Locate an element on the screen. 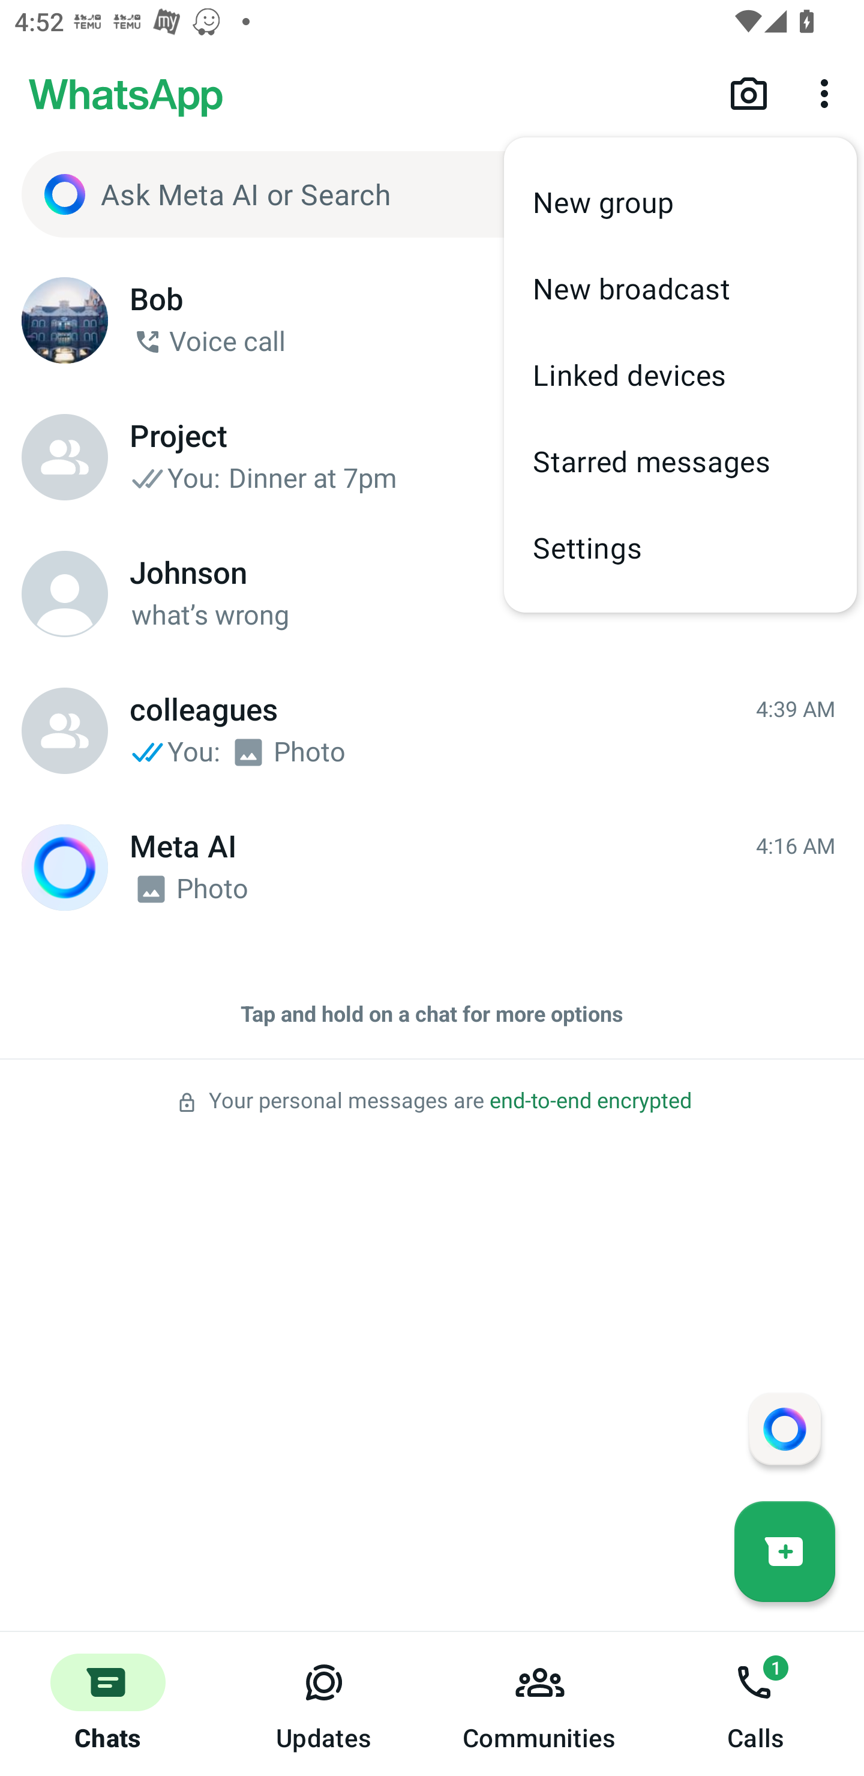  Linked devices is located at coordinates (680, 374).